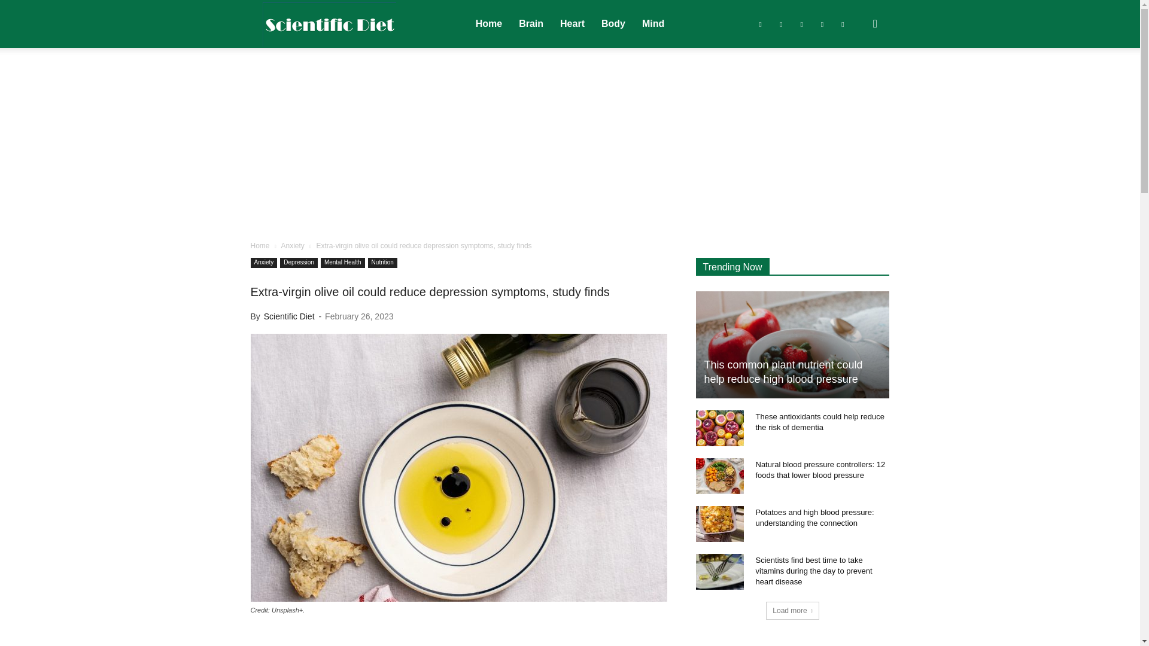 This screenshot has height=646, width=1149. Describe the element at coordinates (329, 24) in the screenshot. I see `Scientific Diet` at that location.